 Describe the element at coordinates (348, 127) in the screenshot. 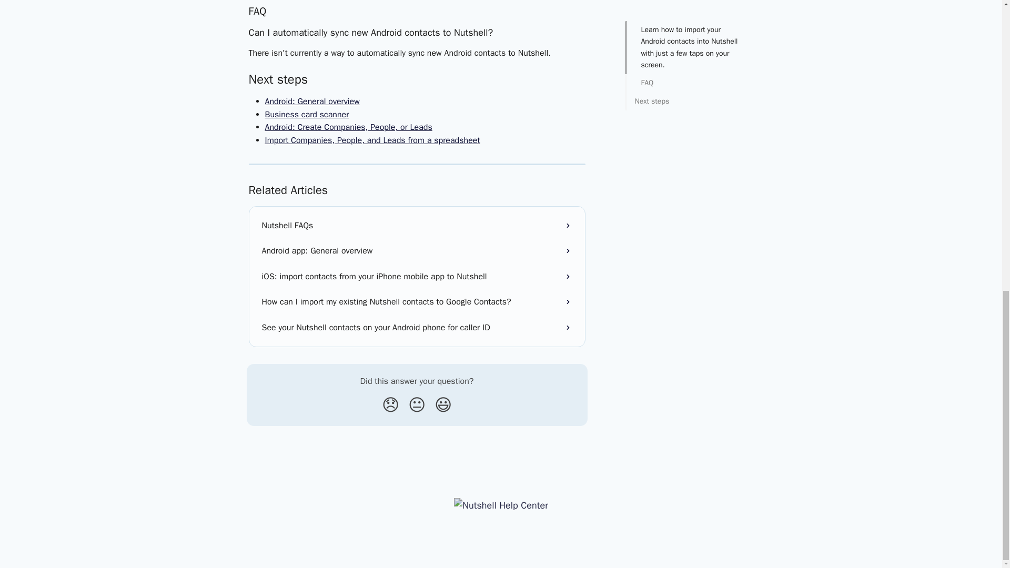

I see `Android: Create Companies, People, or Leads` at that location.